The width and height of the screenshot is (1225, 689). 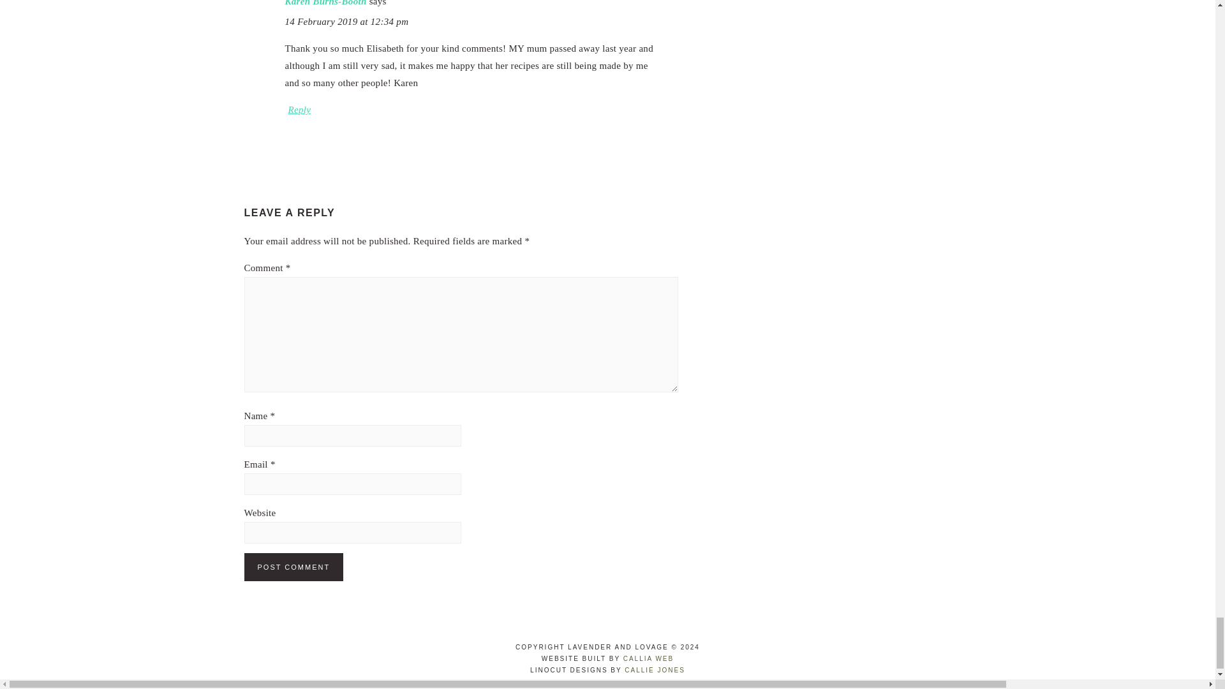 What do you see at coordinates (293, 567) in the screenshot?
I see `Post Comment` at bounding box center [293, 567].